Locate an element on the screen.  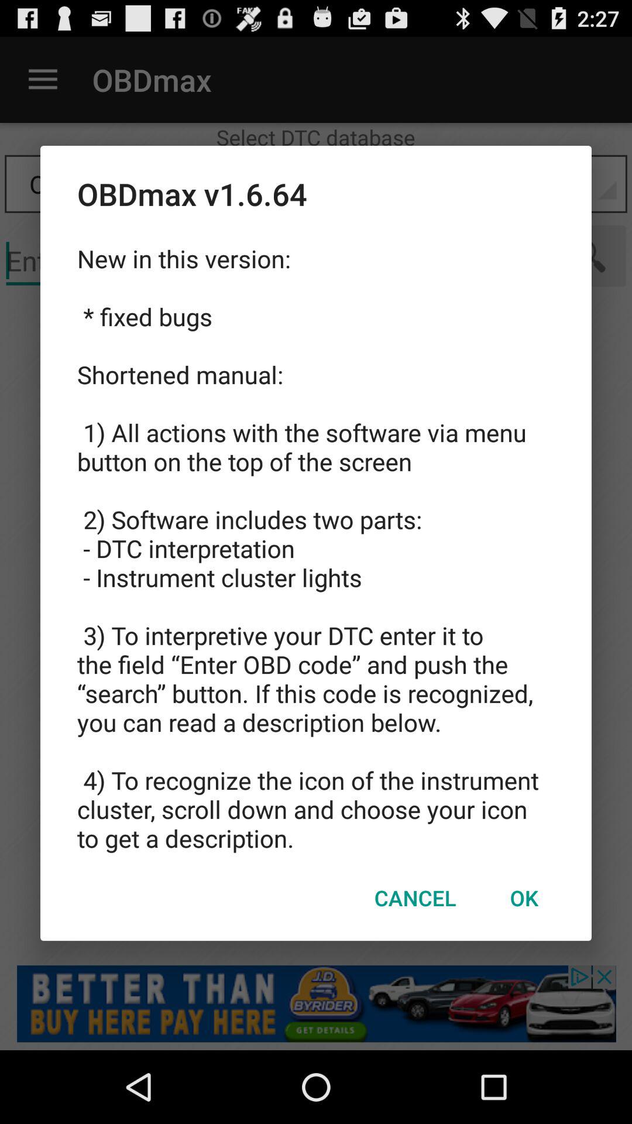
turn off cancel is located at coordinates (415, 897).